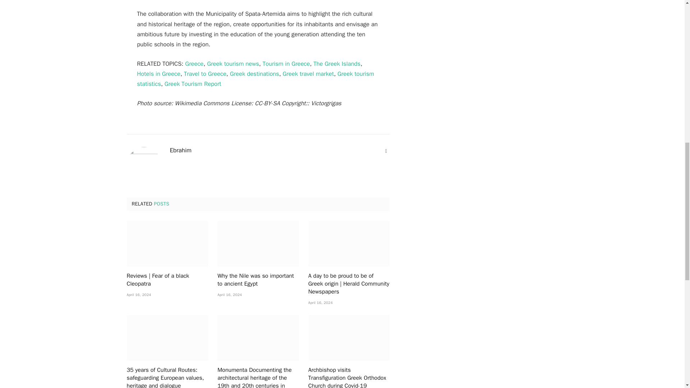  Describe the element at coordinates (336, 64) in the screenshot. I see `The Greek Islands` at that location.